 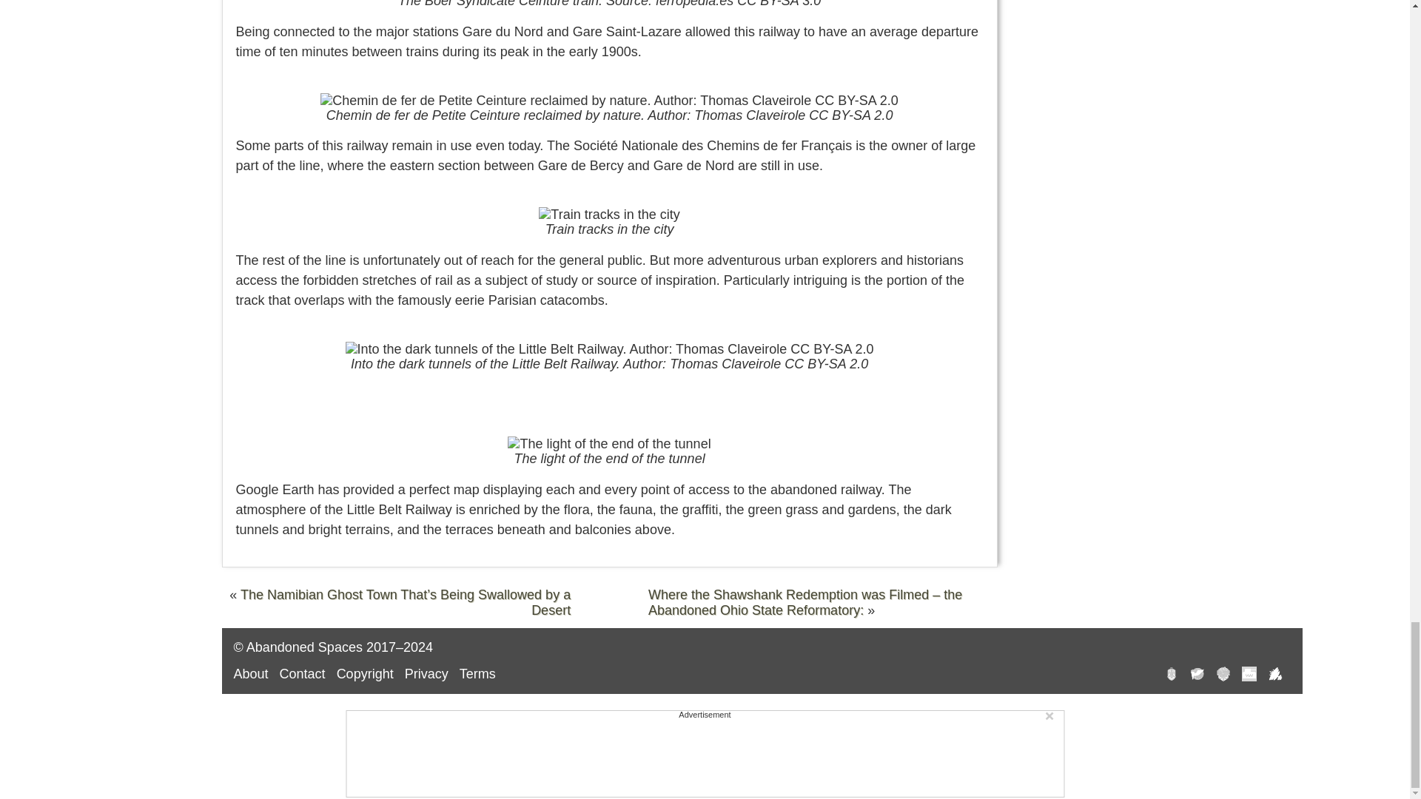 What do you see at coordinates (477, 673) in the screenshot?
I see `Terms` at bounding box center [477, 673].